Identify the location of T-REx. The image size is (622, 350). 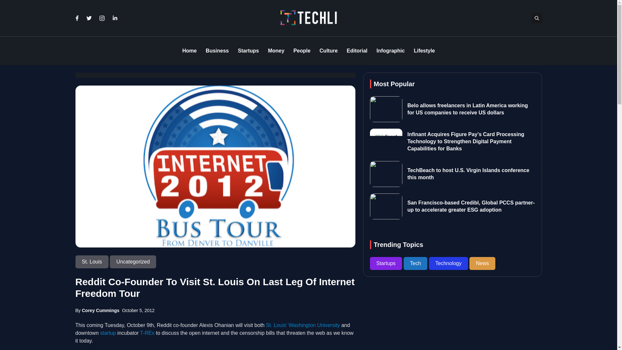
(147, 333).